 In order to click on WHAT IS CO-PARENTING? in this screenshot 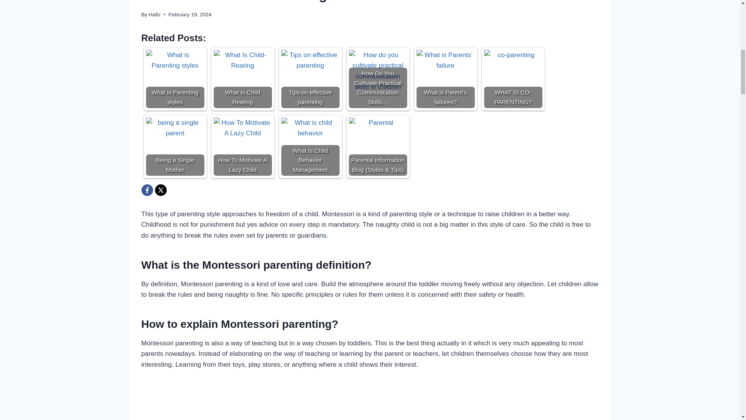, I will do `click(513, 69)`.